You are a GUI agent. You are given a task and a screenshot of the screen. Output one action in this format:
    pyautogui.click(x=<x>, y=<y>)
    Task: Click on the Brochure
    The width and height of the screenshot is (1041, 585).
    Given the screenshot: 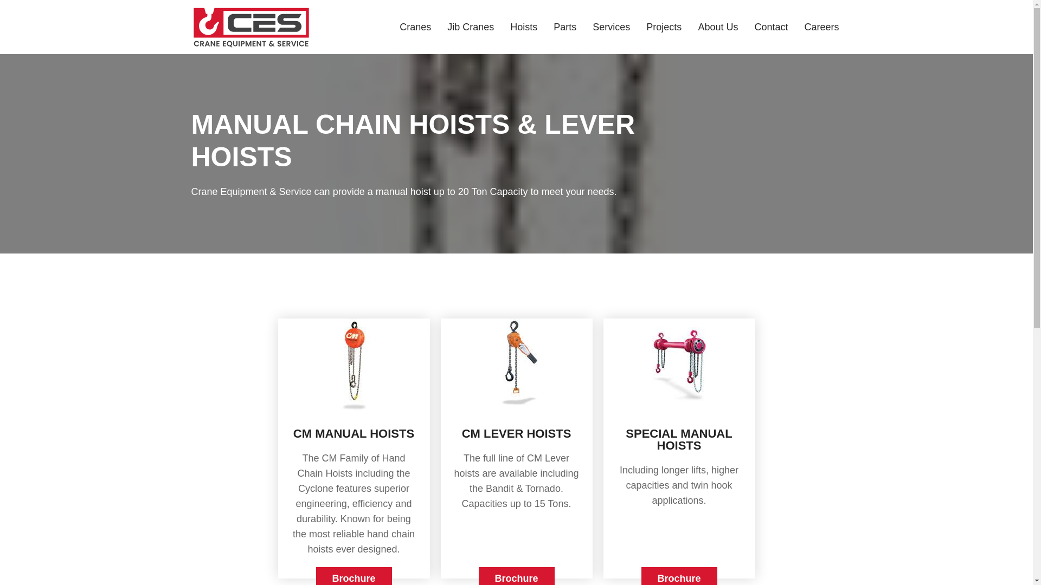 What is the action you would take?
    pyautogui.click(x=679, y=576)
    